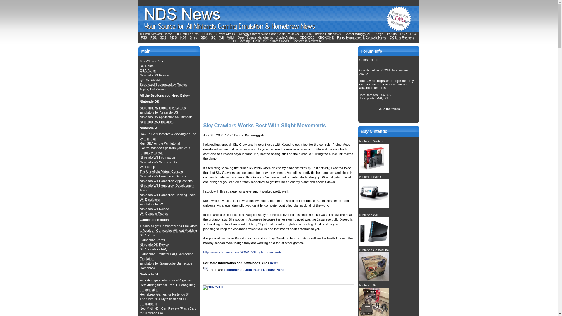  I want to click on PC Gaming, so click(241, 41).